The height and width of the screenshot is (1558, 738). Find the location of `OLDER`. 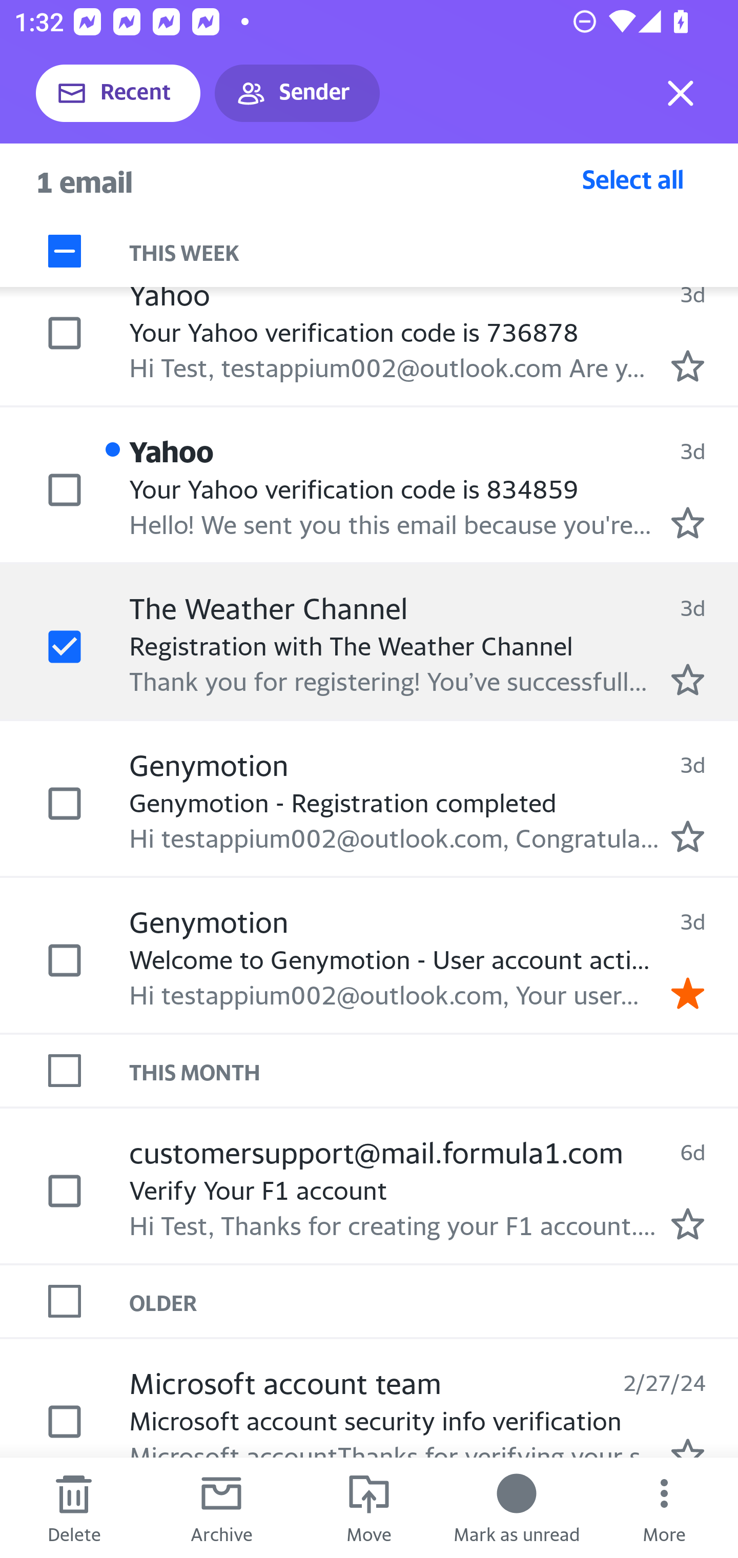

OLDER is located at coordinates (434, 1302).